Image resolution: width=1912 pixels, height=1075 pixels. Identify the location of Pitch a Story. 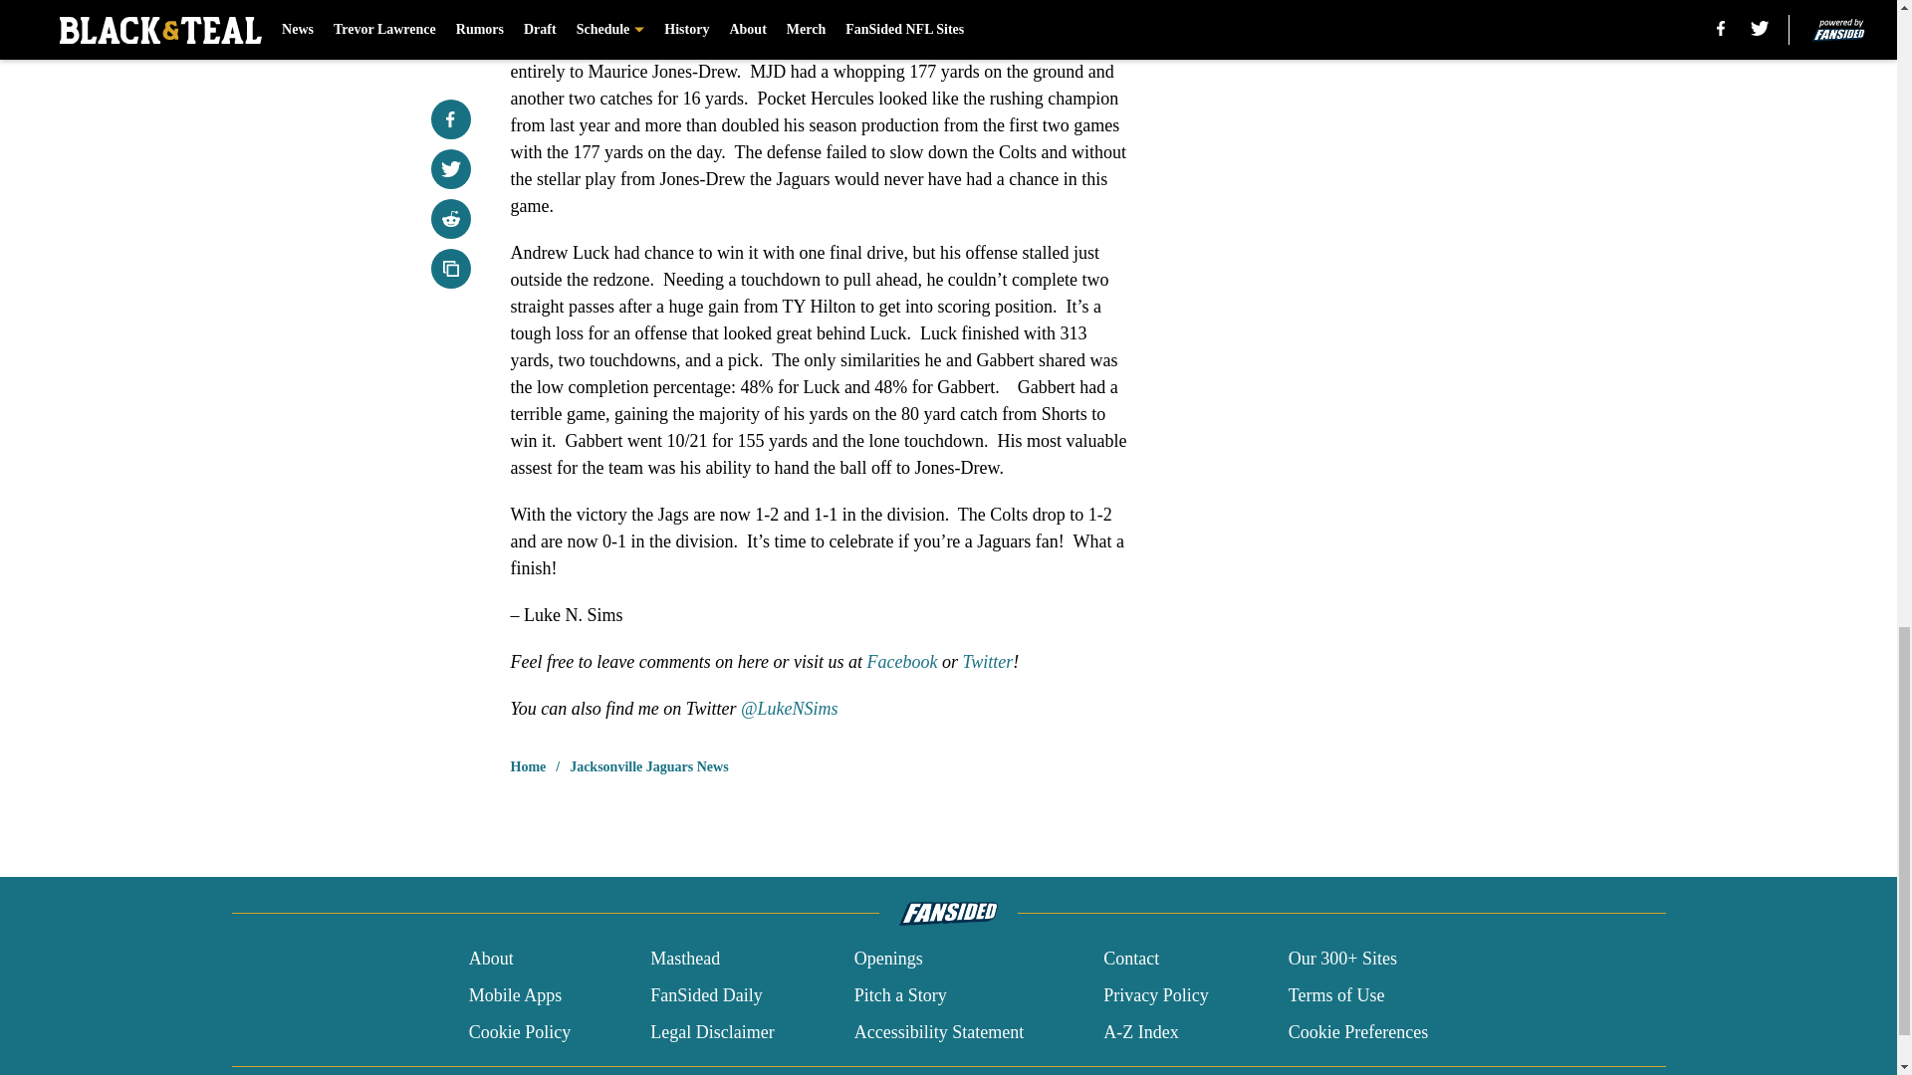
(900, 995).